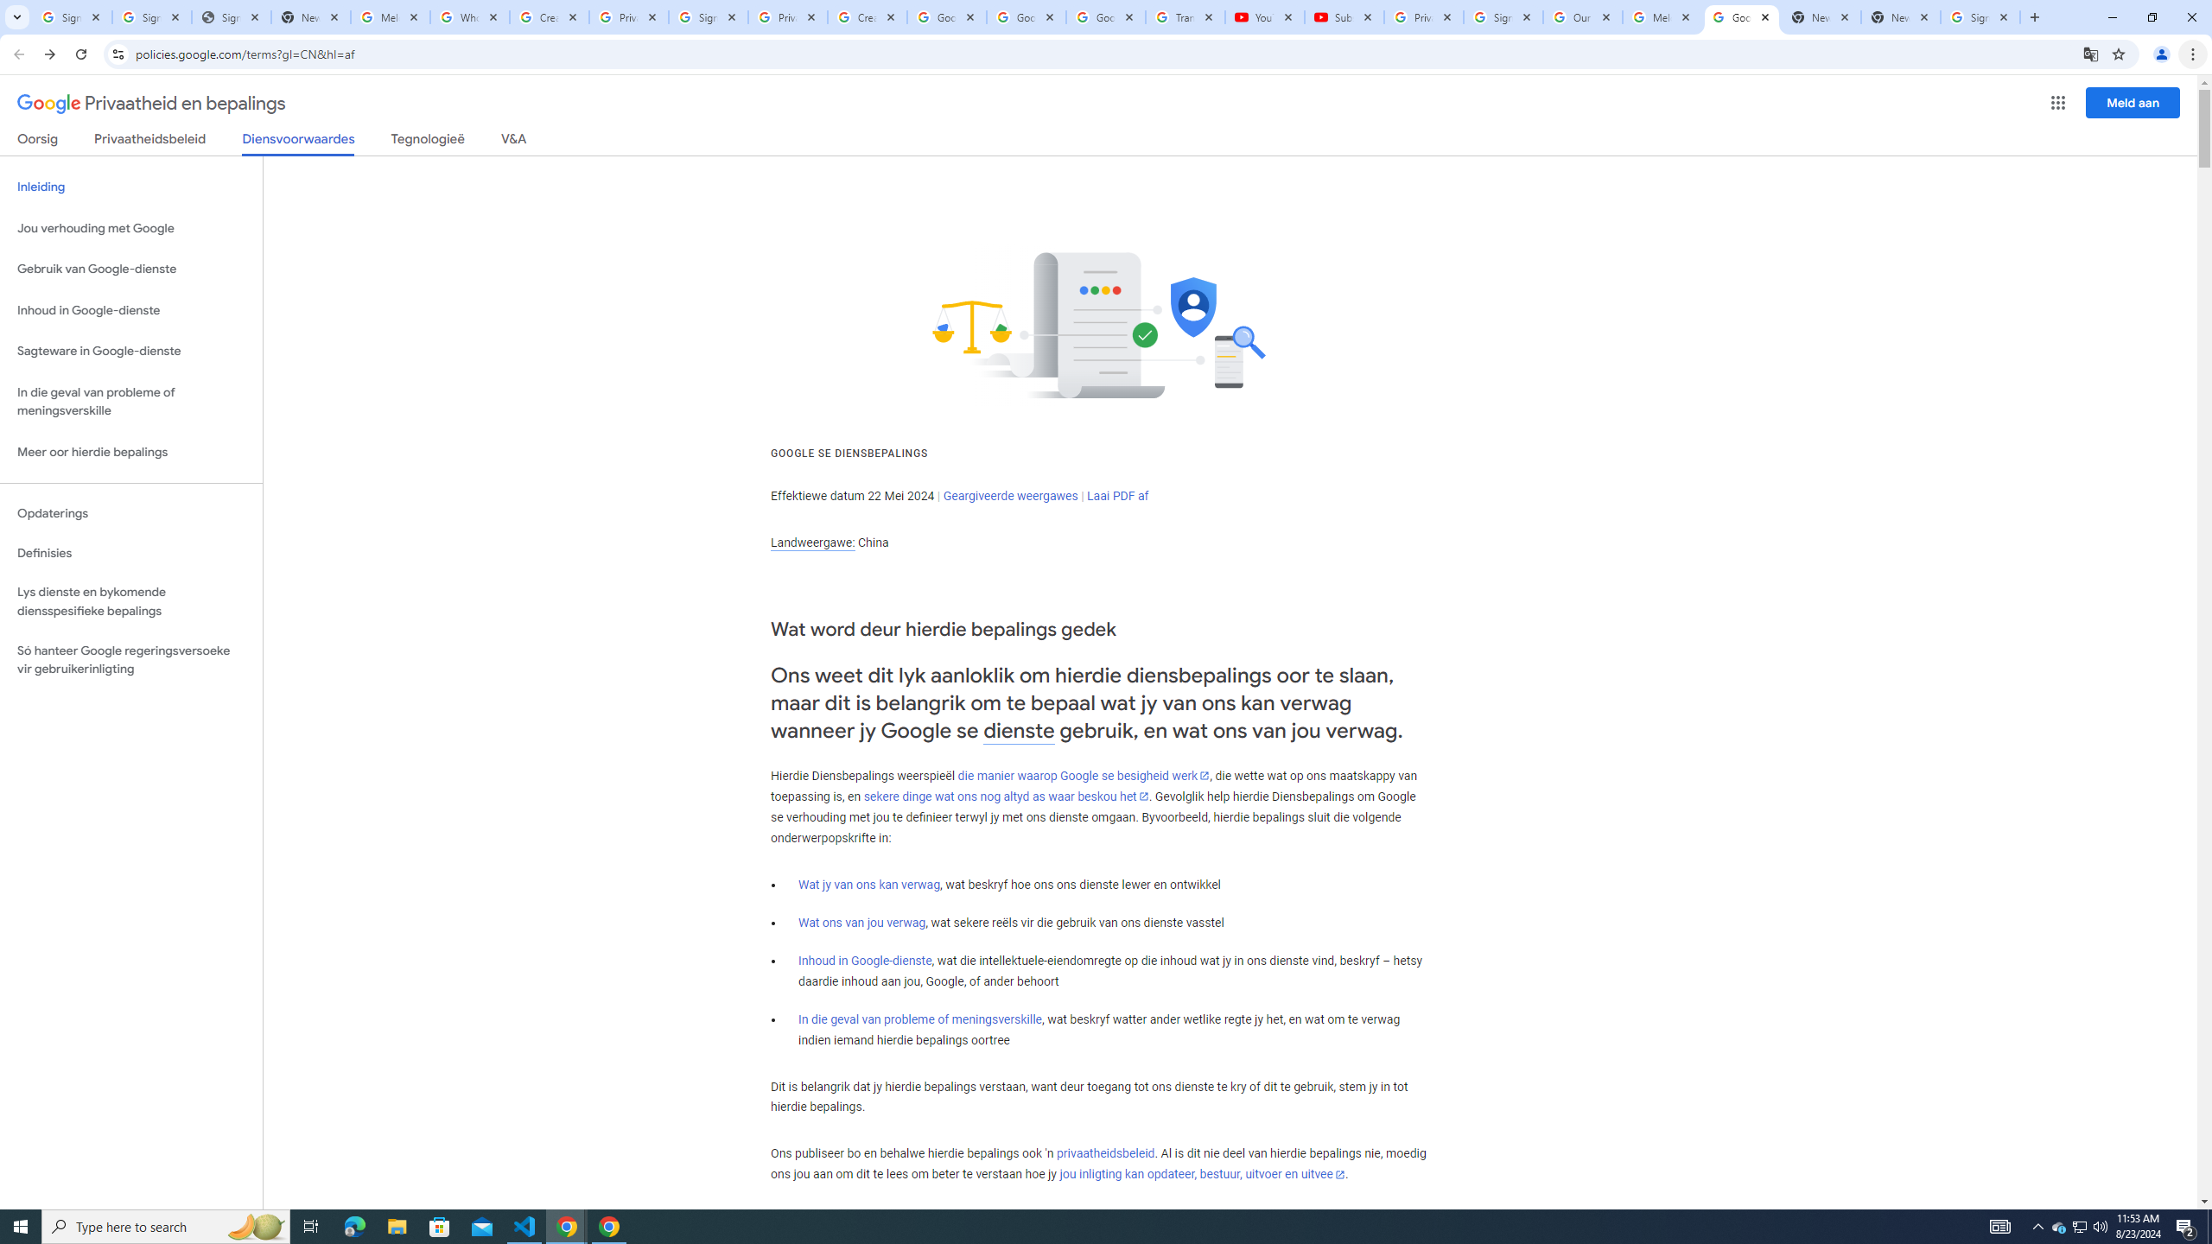 The image size is (2212, 1244). What do you see at coordinates (151, 17) in the screenshot?
I see `Sign in - Google Accounts` at bounding box center [151, 17].